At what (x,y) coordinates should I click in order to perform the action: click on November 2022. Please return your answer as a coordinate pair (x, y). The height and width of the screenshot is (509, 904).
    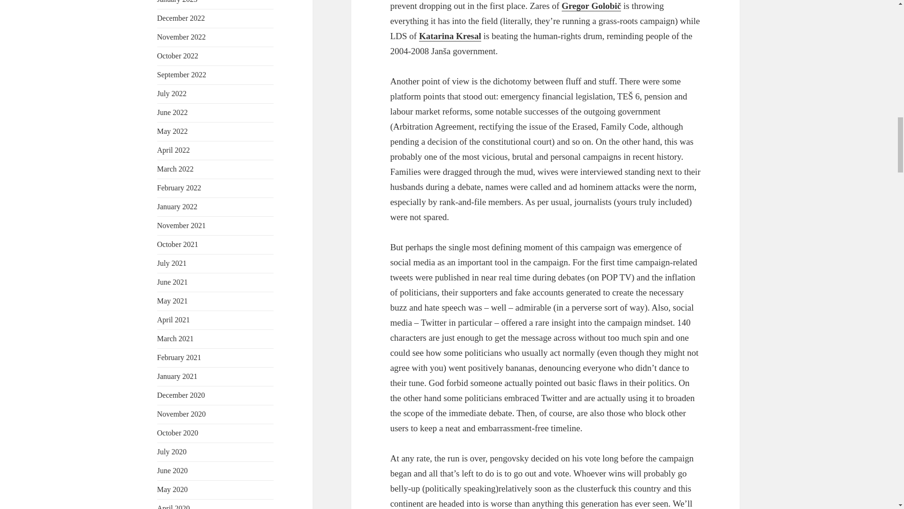
    Looking at the image, I should click on (182, 37).